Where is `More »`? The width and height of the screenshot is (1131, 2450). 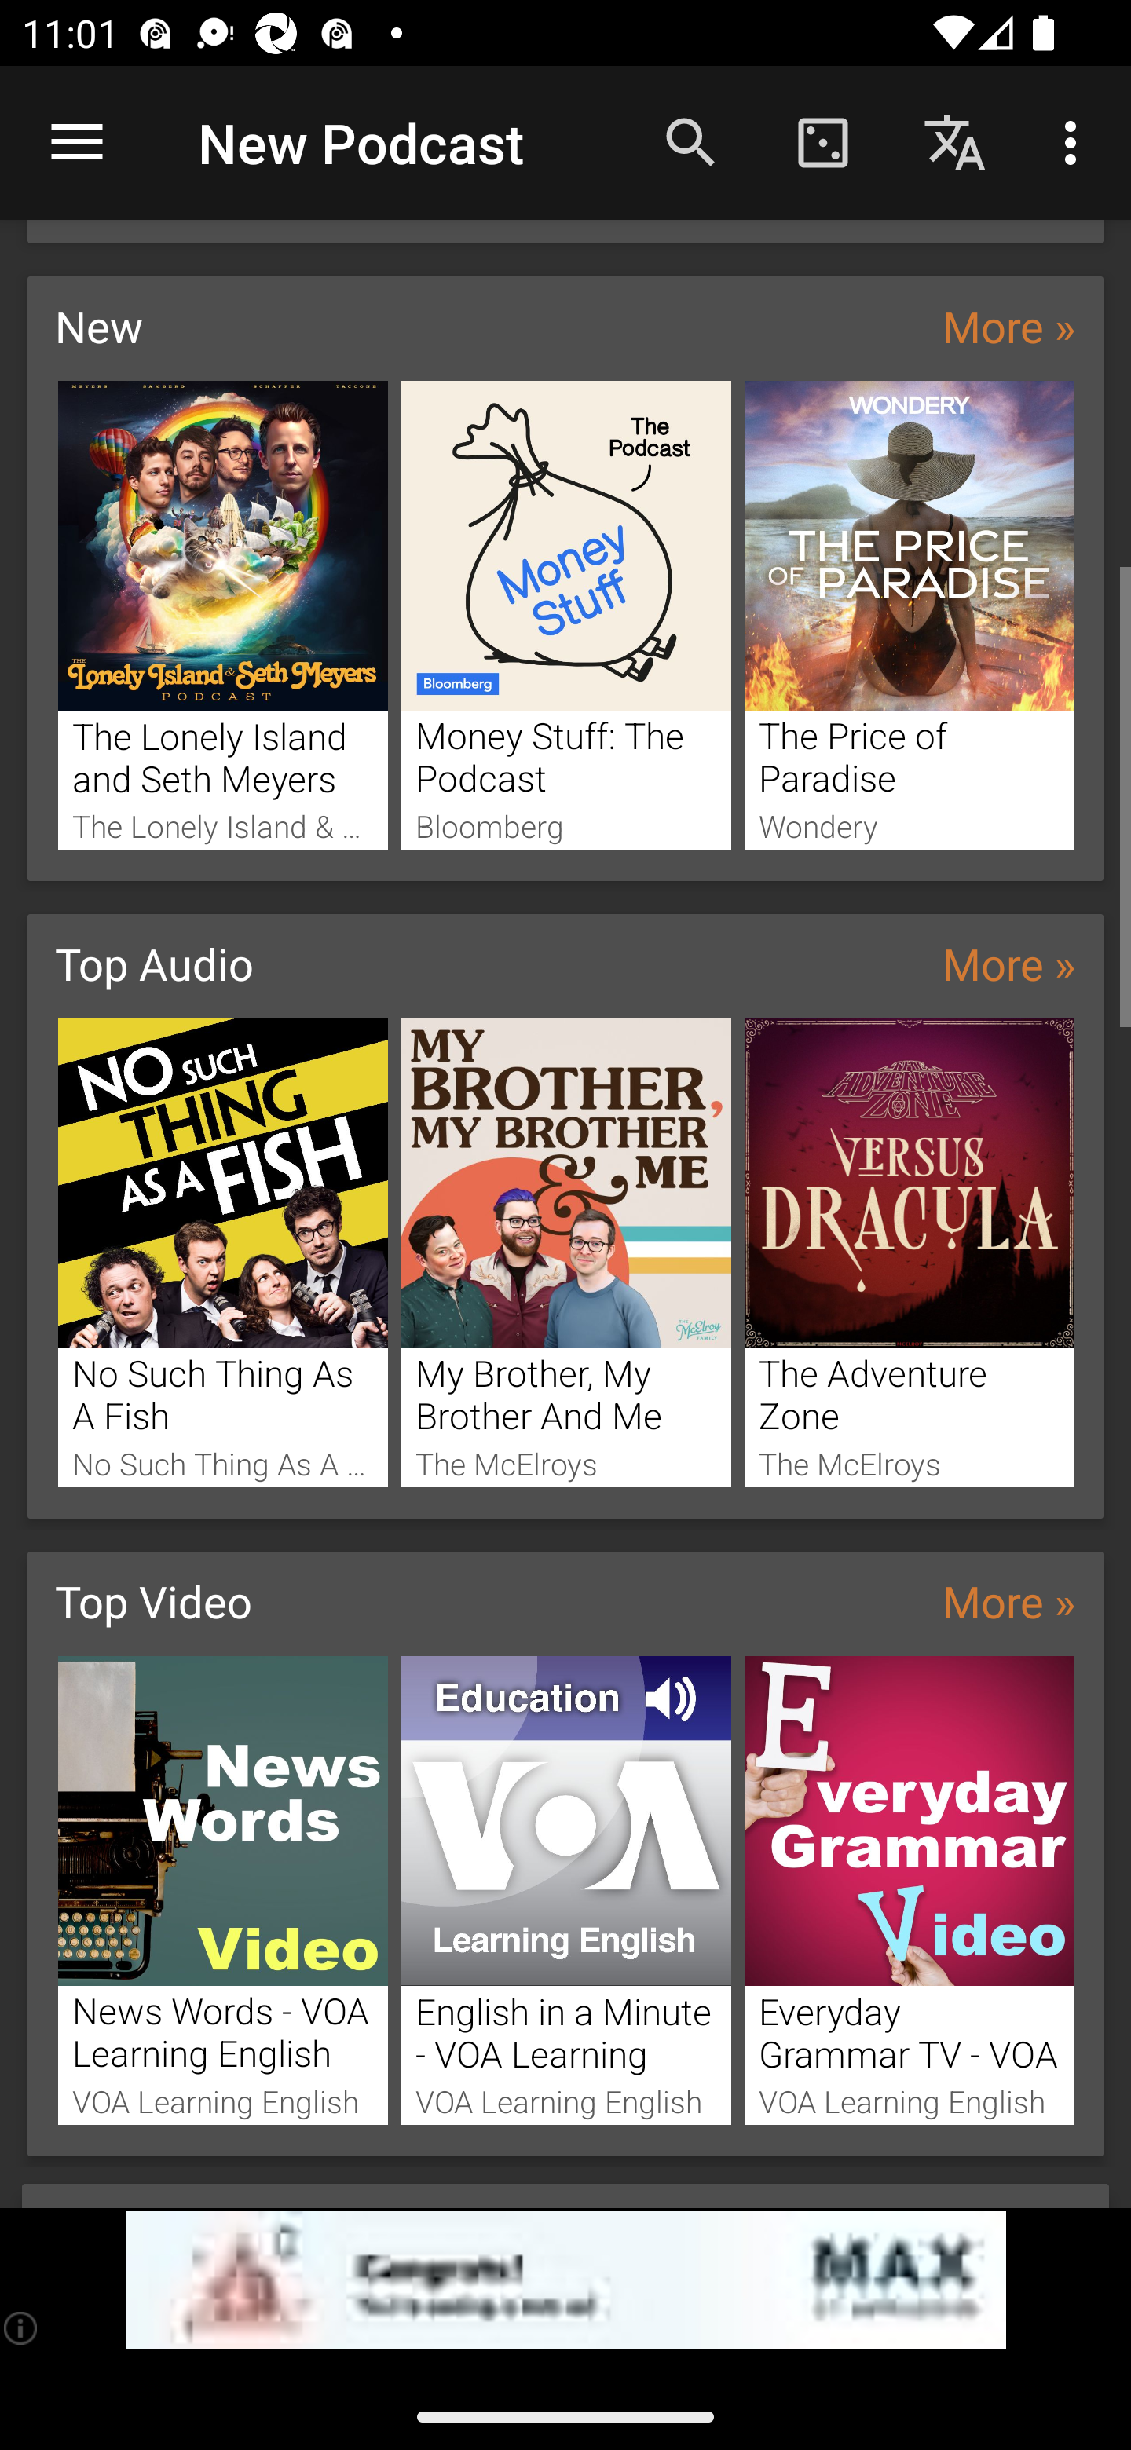 More » is located at coordinates (1008, 325).